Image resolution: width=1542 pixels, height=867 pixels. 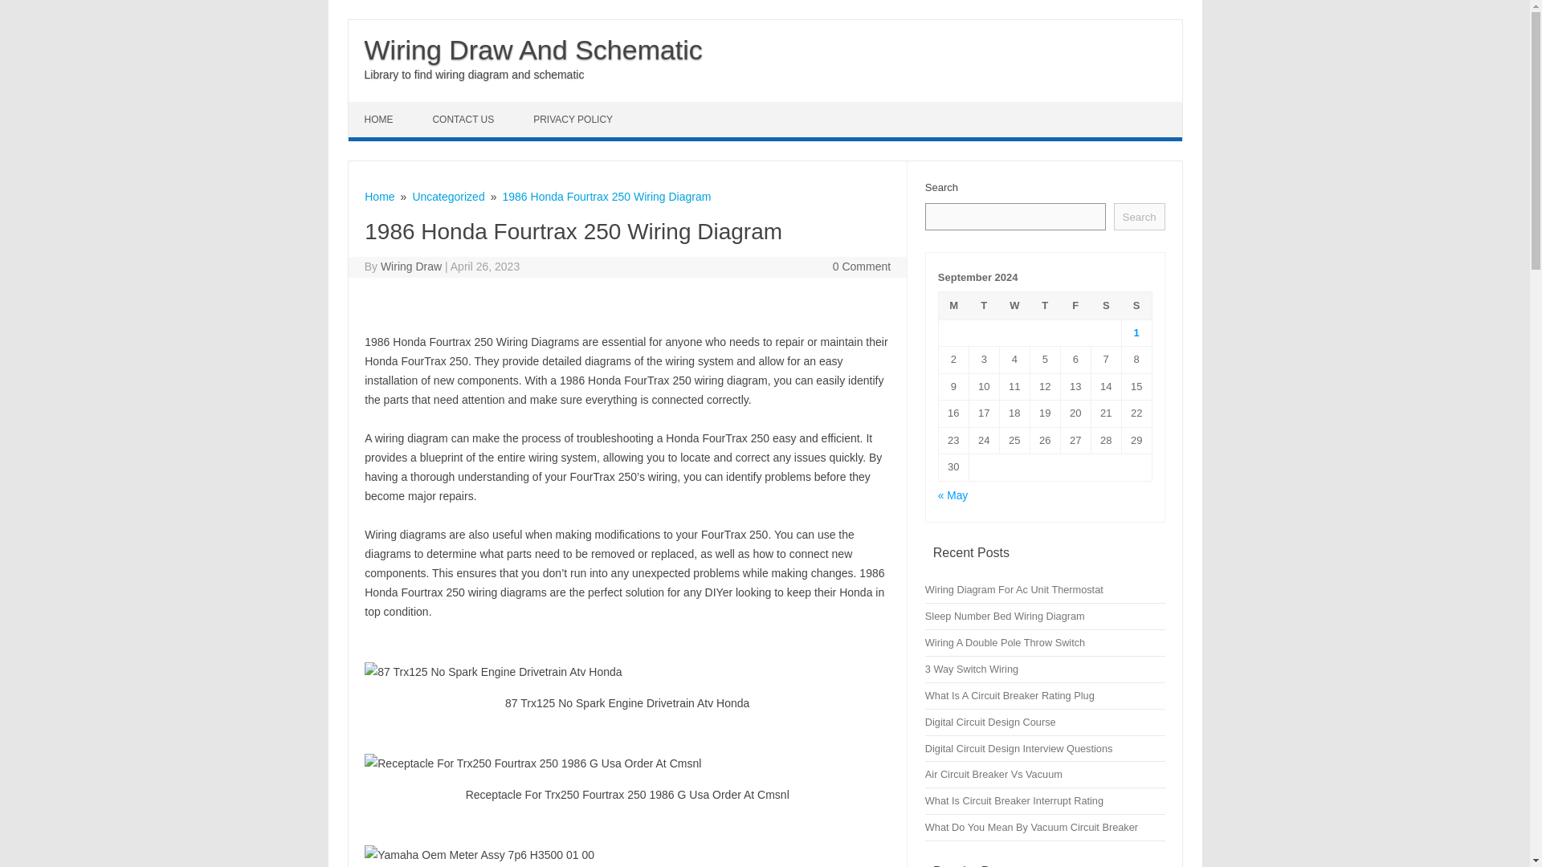 I want to click on Wiring Draw And Schematic, so click(x=533, y=50).